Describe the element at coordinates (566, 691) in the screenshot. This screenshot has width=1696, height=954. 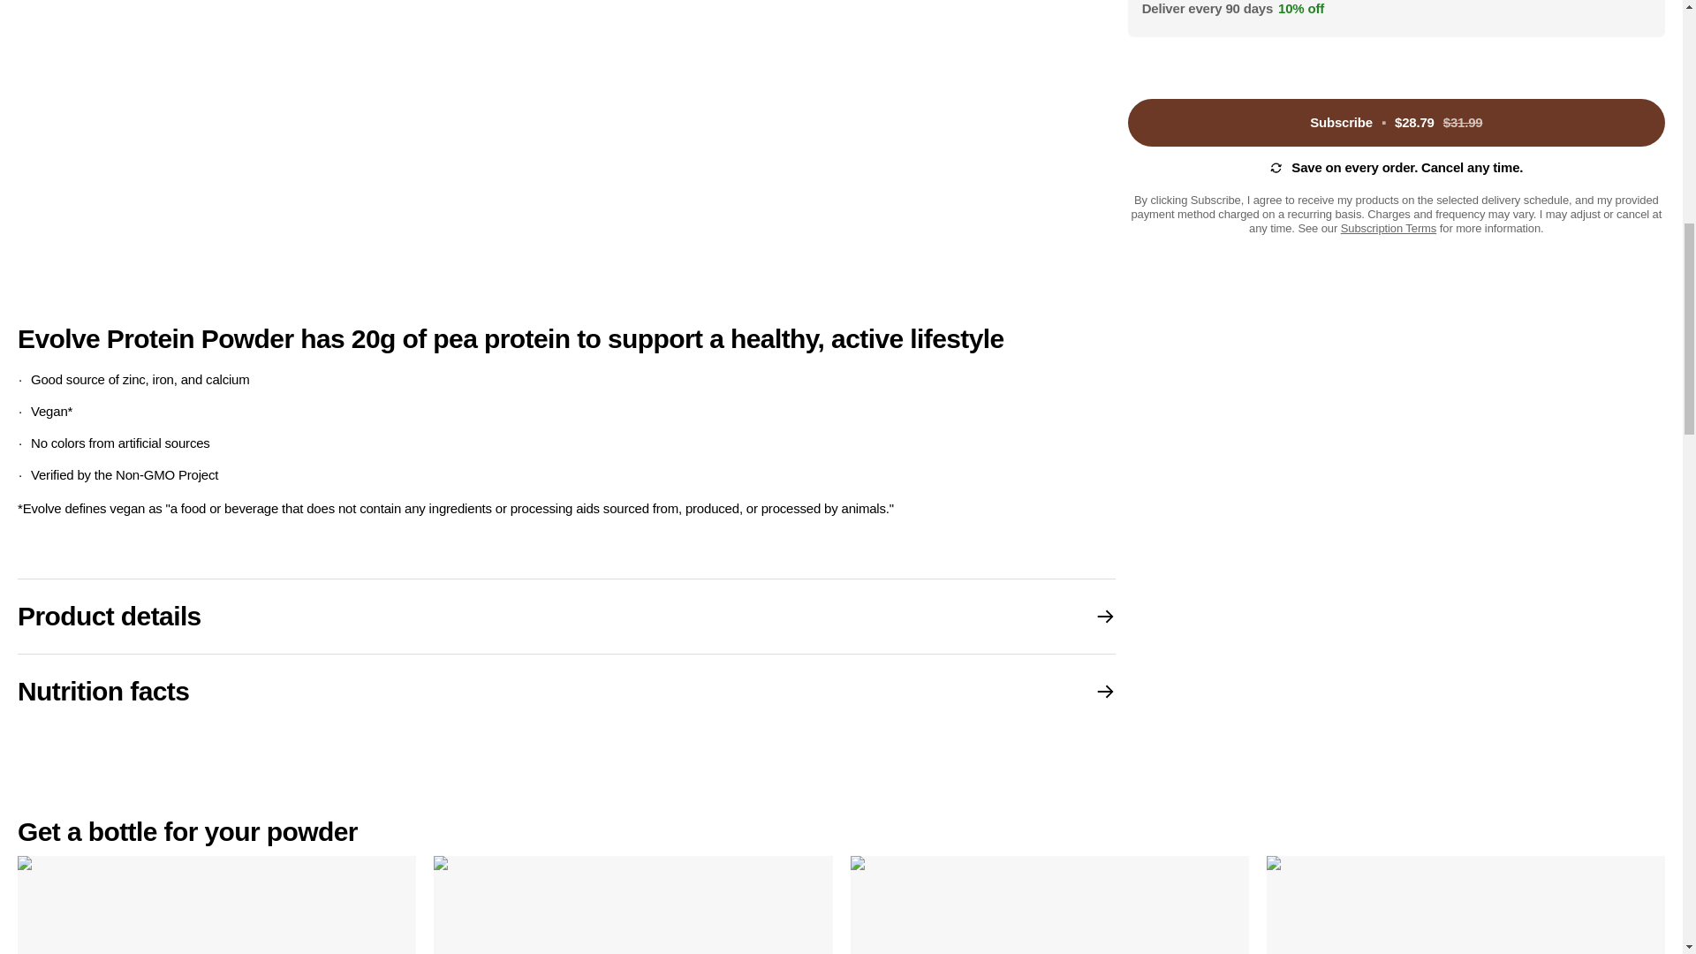
I see `Nutrition facts` at that location.